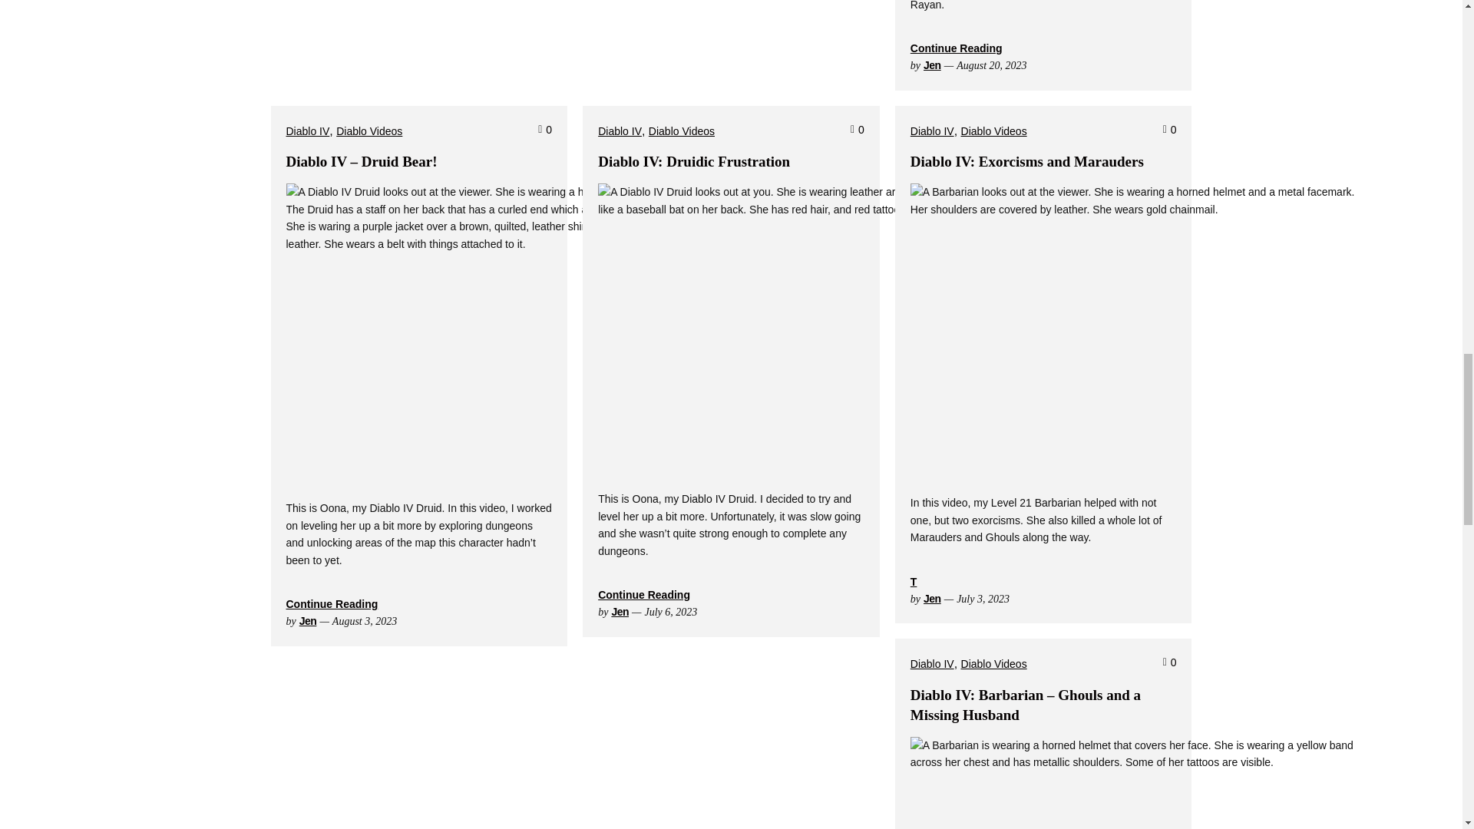 The image size is (1474, 829). What do you see at coordinates (307, 130) in the screenshot?
I see `Diablo IV` at bounding box center [307, 130].